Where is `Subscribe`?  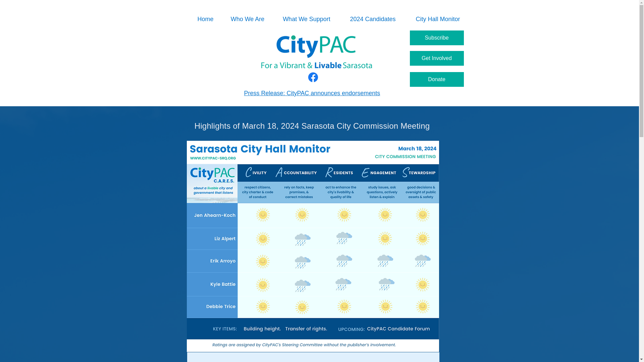
Subscribe is located at coordinates (437, 38).